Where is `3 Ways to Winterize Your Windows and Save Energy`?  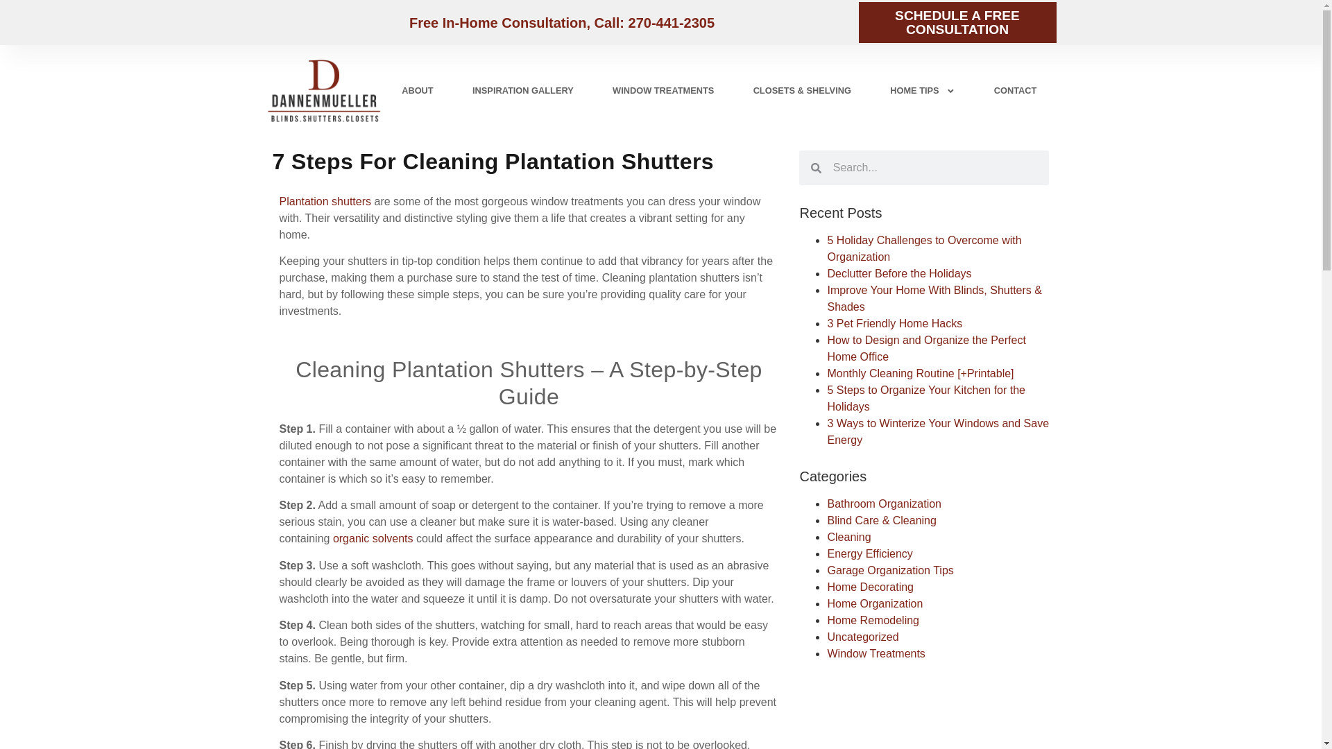
3 Ways to Winterize Your Windows and Save Energy is located at coordinates (938, 431).